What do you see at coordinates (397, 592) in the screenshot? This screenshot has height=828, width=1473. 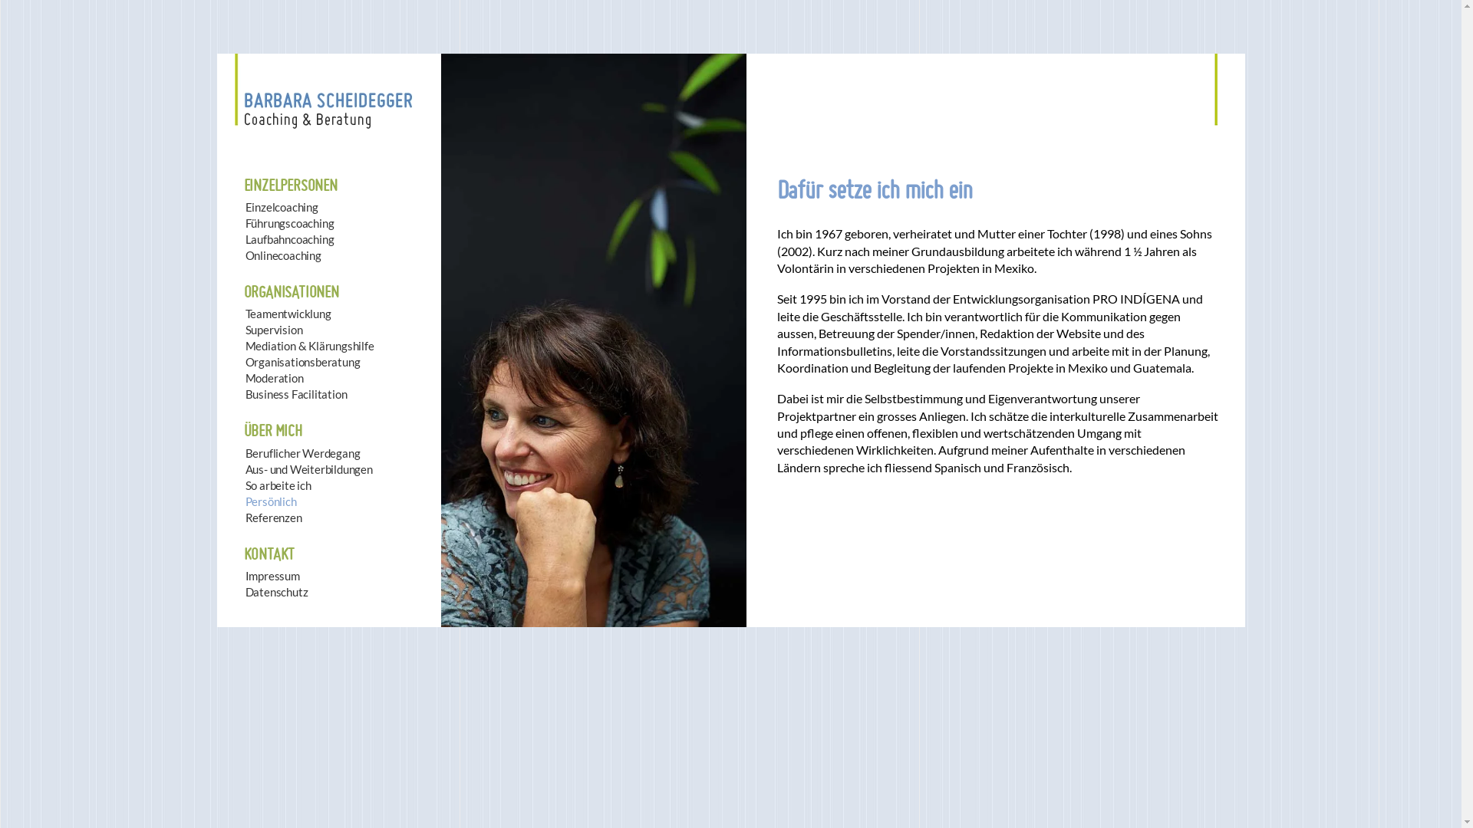 I see `Datenschutz` at bounding box center [397, 592].